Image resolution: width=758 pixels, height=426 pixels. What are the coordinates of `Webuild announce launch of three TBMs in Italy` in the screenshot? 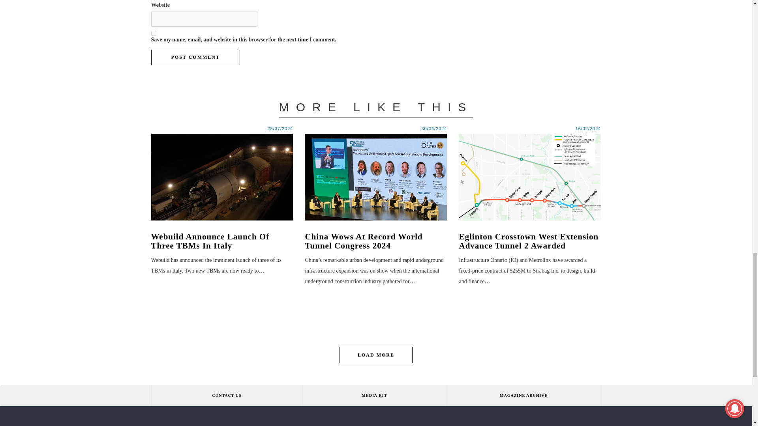 It's located at (222, 177).